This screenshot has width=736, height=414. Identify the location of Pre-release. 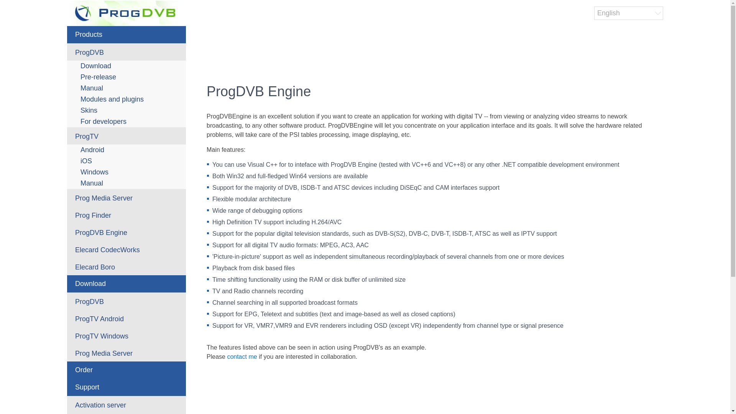
(127, 77).